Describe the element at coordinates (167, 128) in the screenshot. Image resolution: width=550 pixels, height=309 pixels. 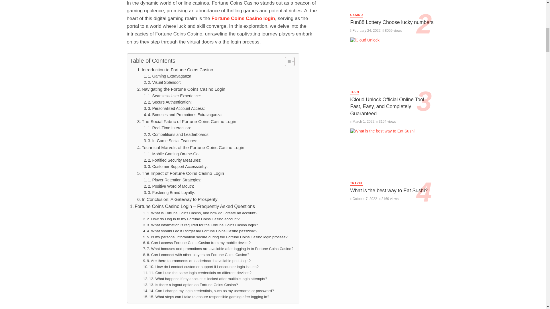
I see `1. Real-Time Interaction:` at that location.